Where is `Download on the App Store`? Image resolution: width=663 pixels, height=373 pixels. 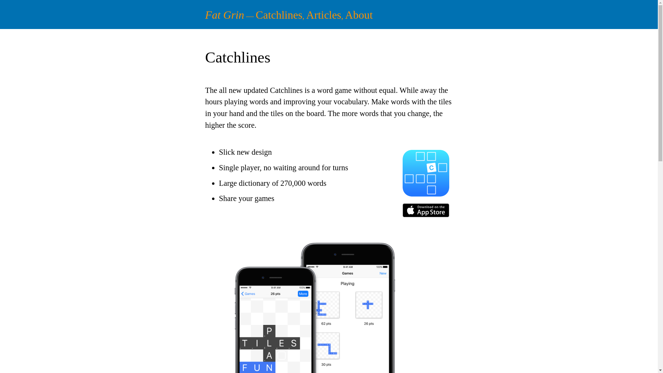
Download on the App Store is located at coordinates (426, 210).